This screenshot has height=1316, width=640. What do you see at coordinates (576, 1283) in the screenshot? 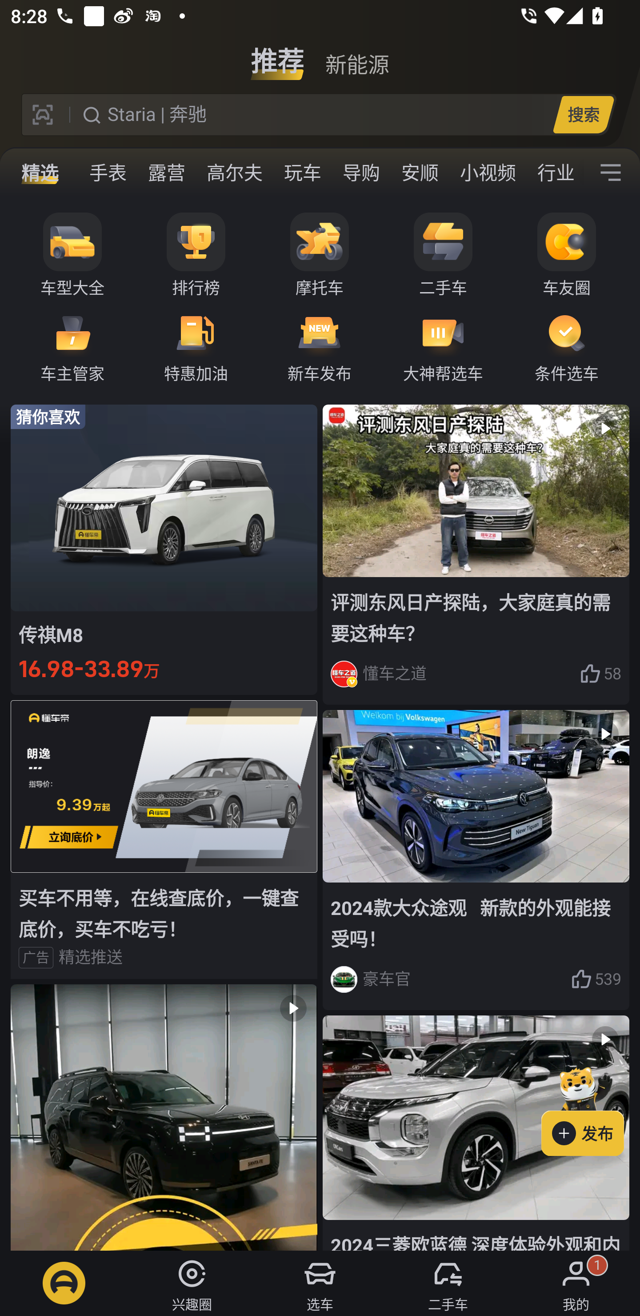
I see ` 我的` at bounding box center [576, 1283].